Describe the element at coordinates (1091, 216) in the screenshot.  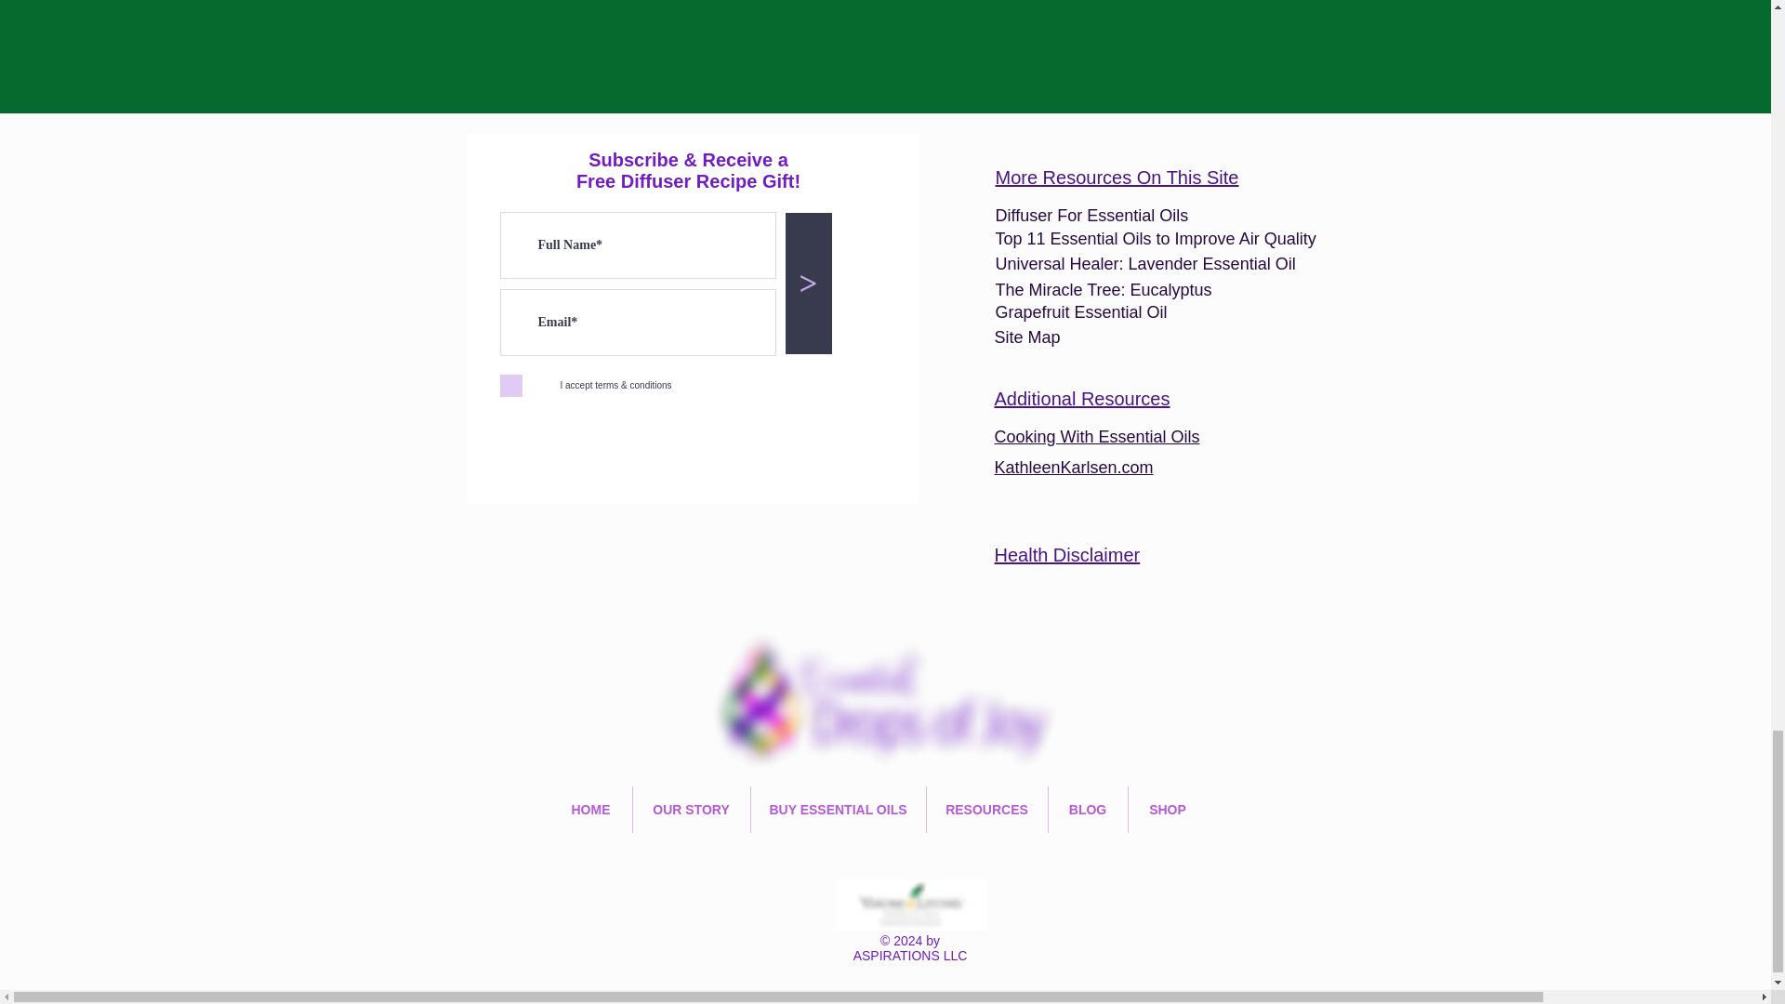
I see `Diffuser For Essential Oils` at that location.